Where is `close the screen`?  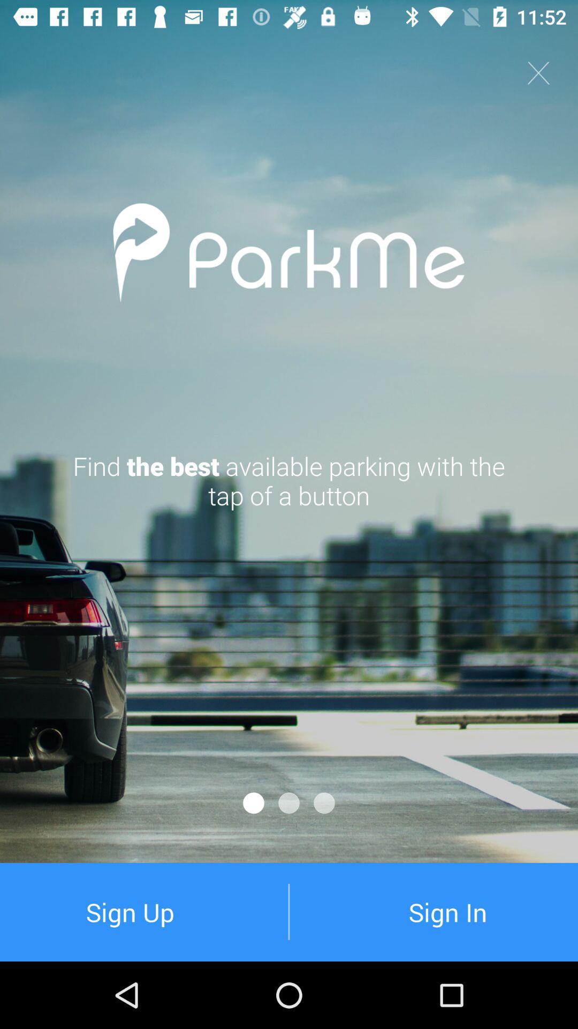
close the screen is located at coordinates (538, 73).